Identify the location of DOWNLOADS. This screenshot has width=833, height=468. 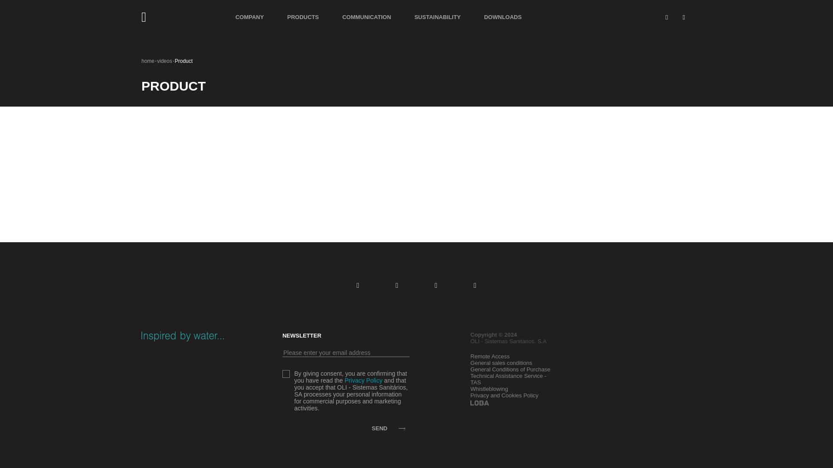
(503, 17).